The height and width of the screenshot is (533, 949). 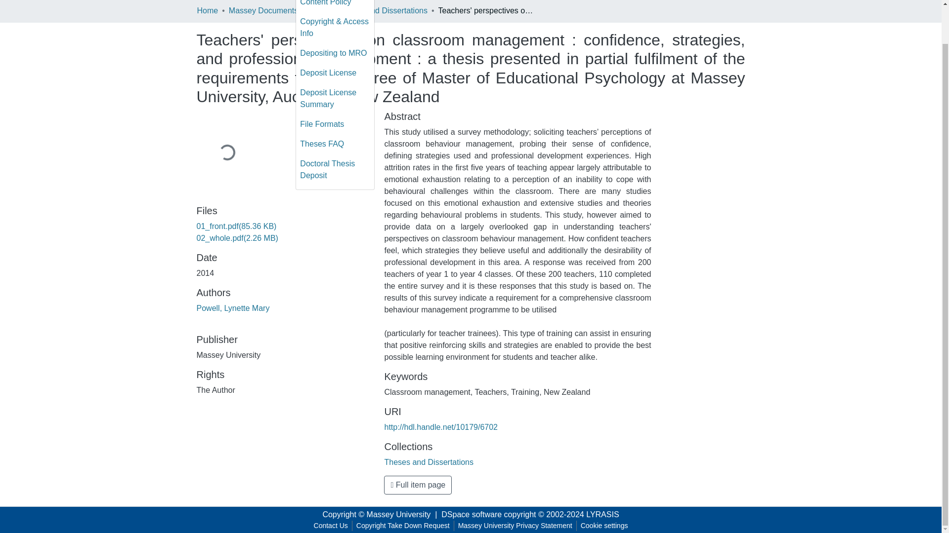 What do you see at coordinates (278, 10) in the screenshot?
I see `Massey Documents by Type` at bounding box center [278, 10].